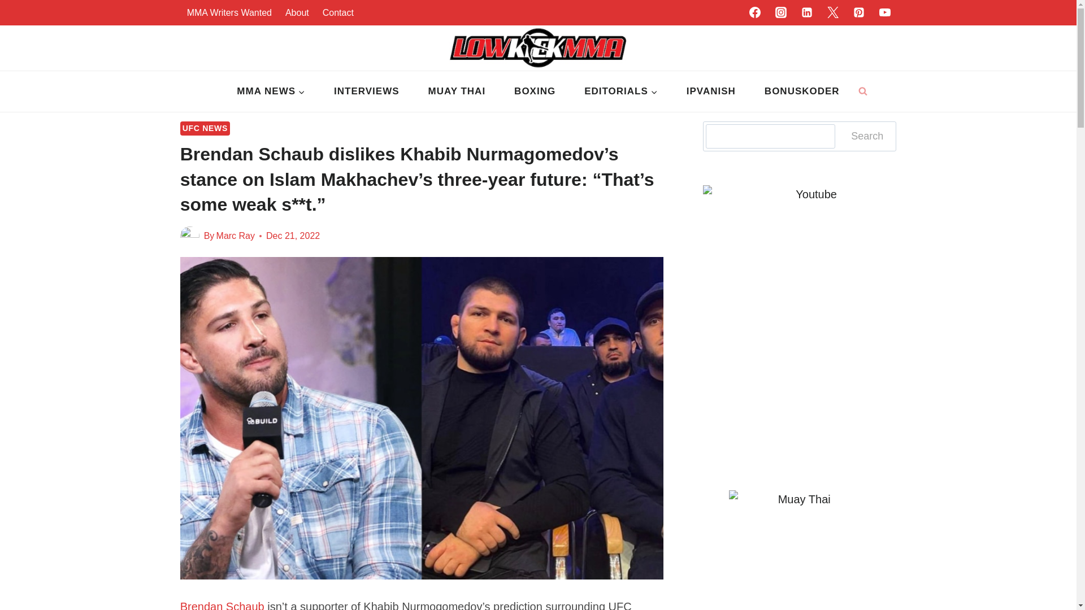  Describe the element at coordinates (535, 91) in the screenshot. I see `BOXING` at that location.